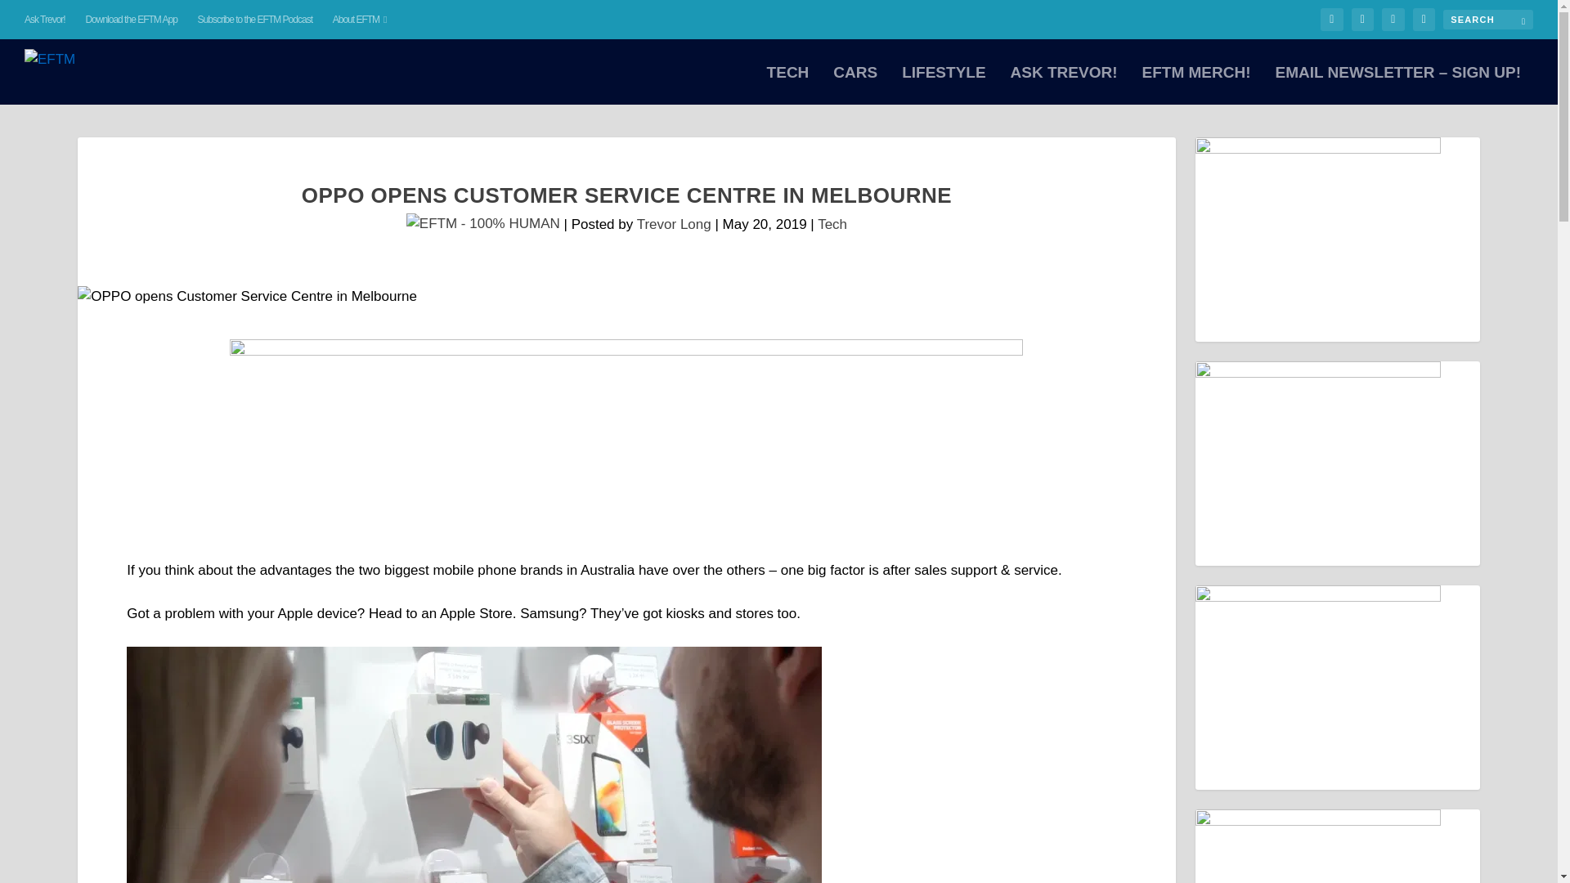 The image size is (1570, 883). What do you see at coordinates (255, 20) in the screenshot?
I see `Subscribe to the EFTM Podcast` at bounding box center [255, 20].